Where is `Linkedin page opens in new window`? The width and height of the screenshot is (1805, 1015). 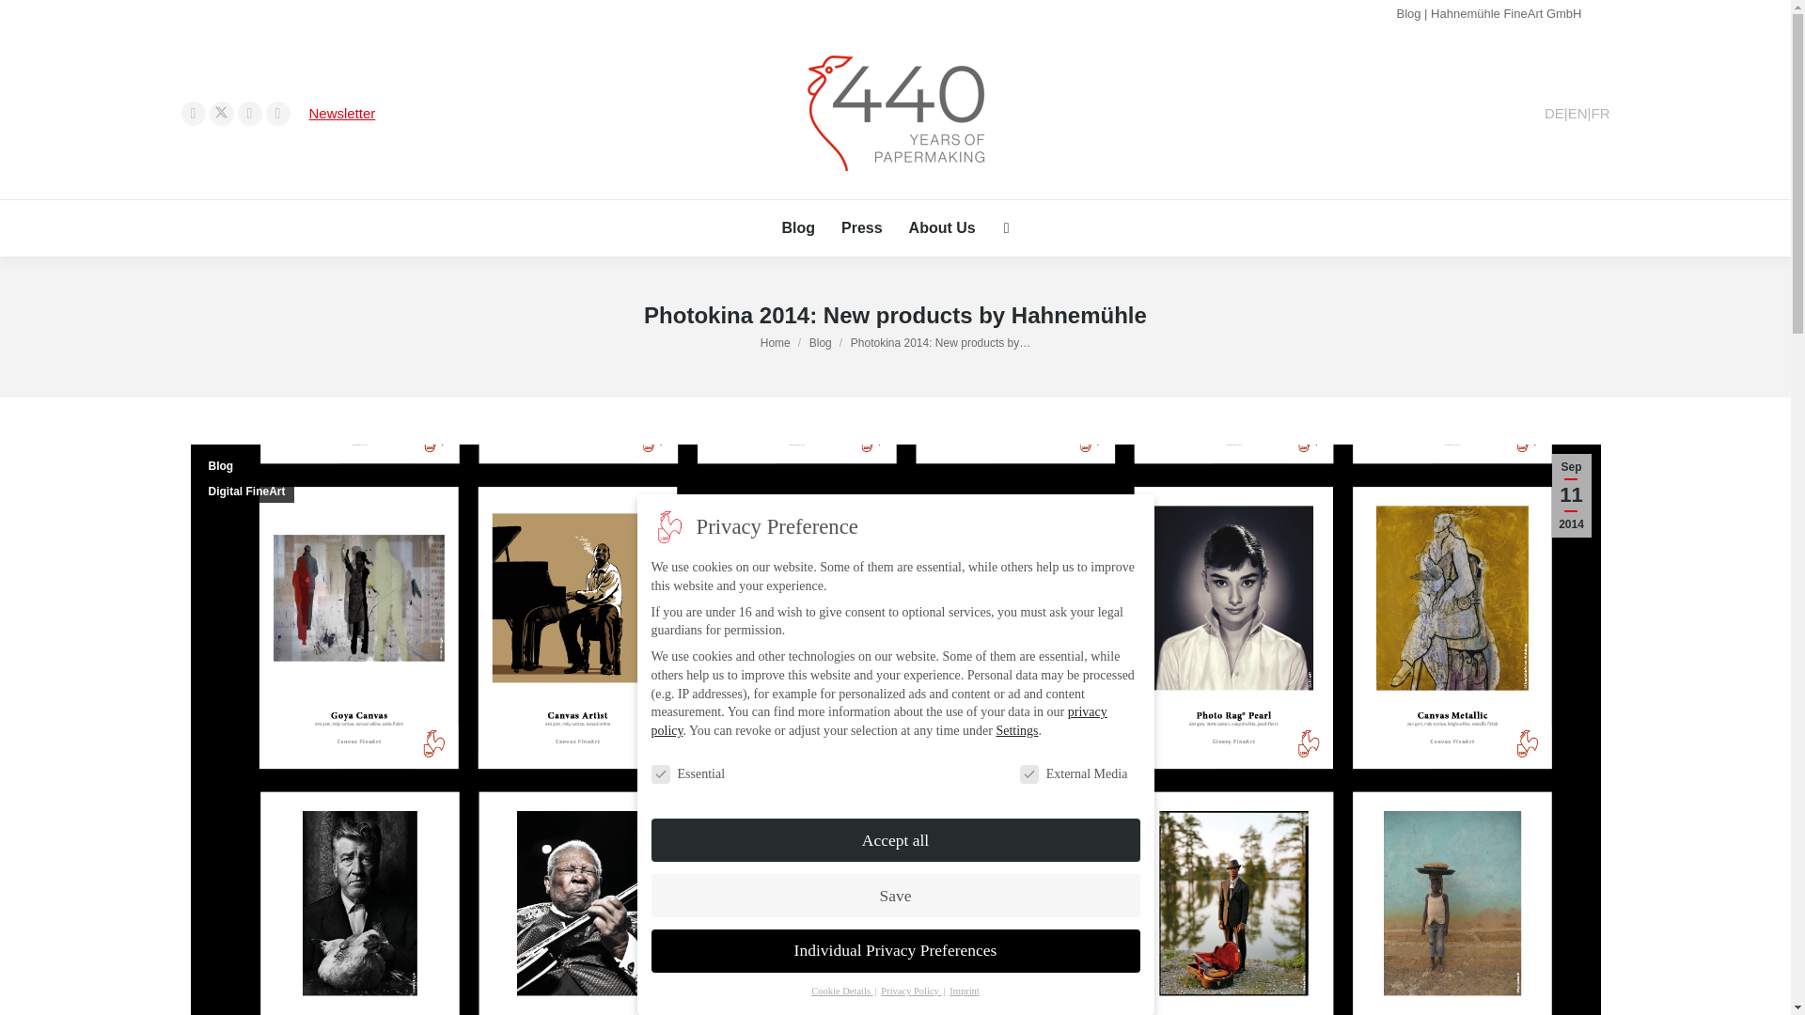
Linkedin page opens in new window is located at coordinates (276, 113).